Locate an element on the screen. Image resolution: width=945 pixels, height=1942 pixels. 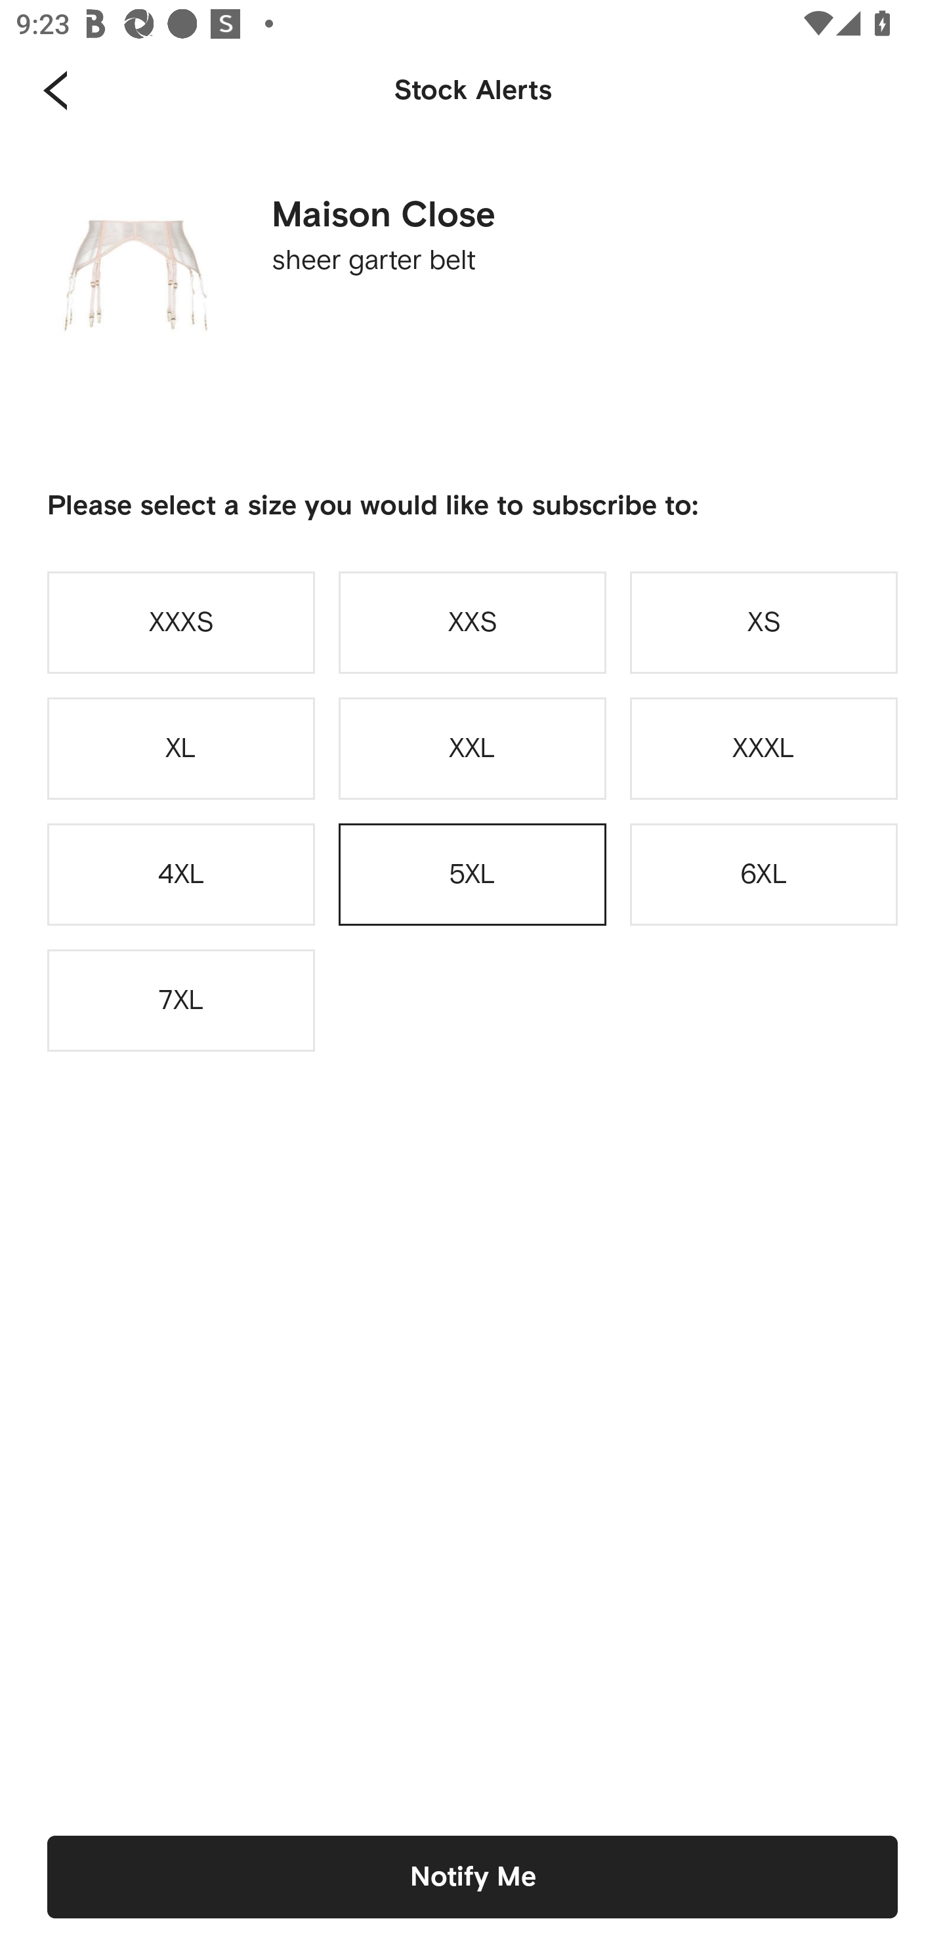
XXXL is located at coordinates (764, 748).